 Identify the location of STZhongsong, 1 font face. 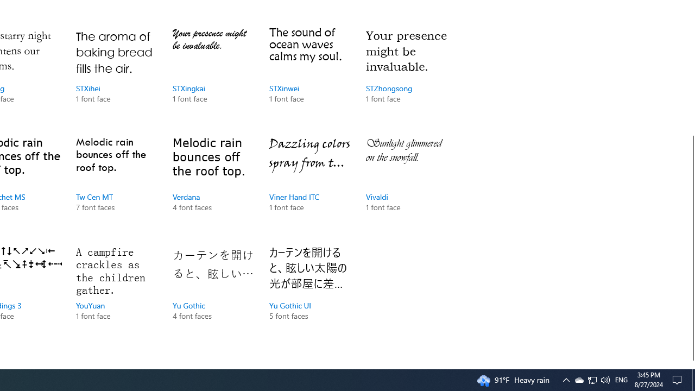
(406, 77).